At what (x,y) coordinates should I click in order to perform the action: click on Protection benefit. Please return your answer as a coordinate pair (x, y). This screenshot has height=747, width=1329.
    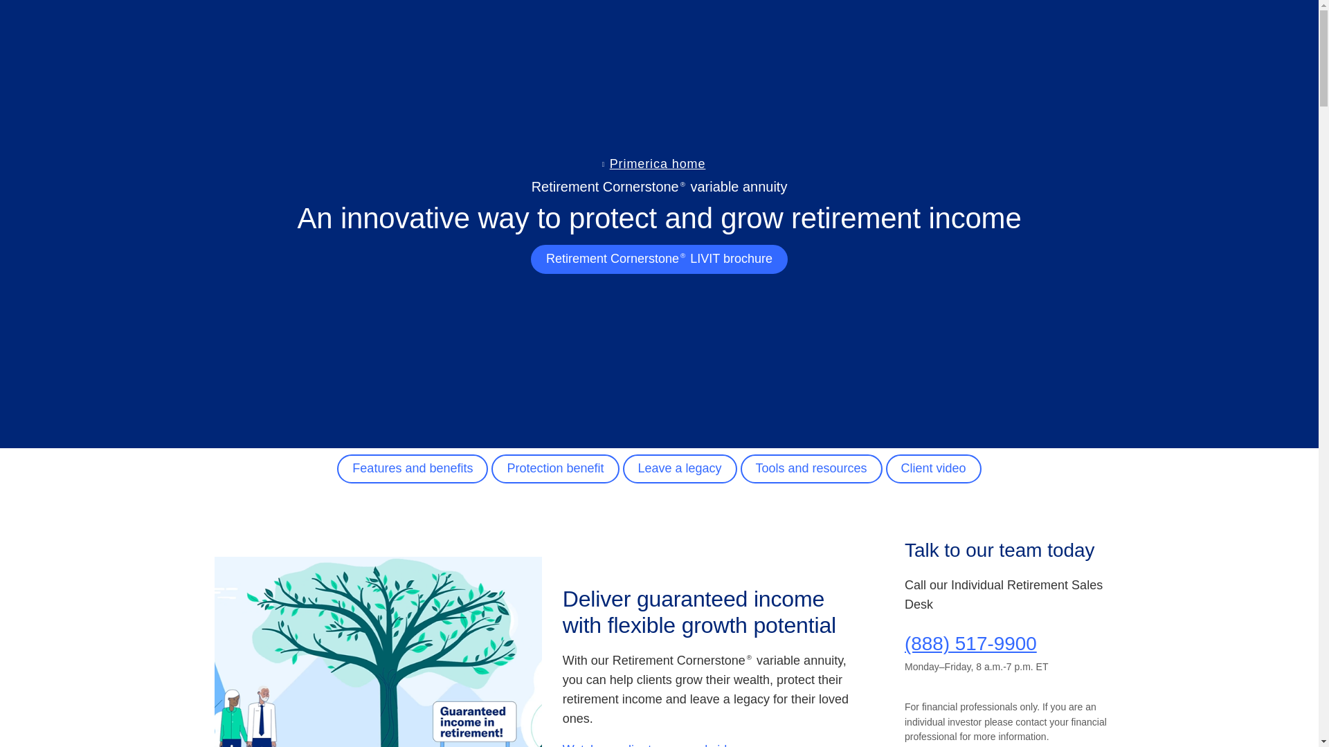
    Looking at the image, I should click on (555, 468).